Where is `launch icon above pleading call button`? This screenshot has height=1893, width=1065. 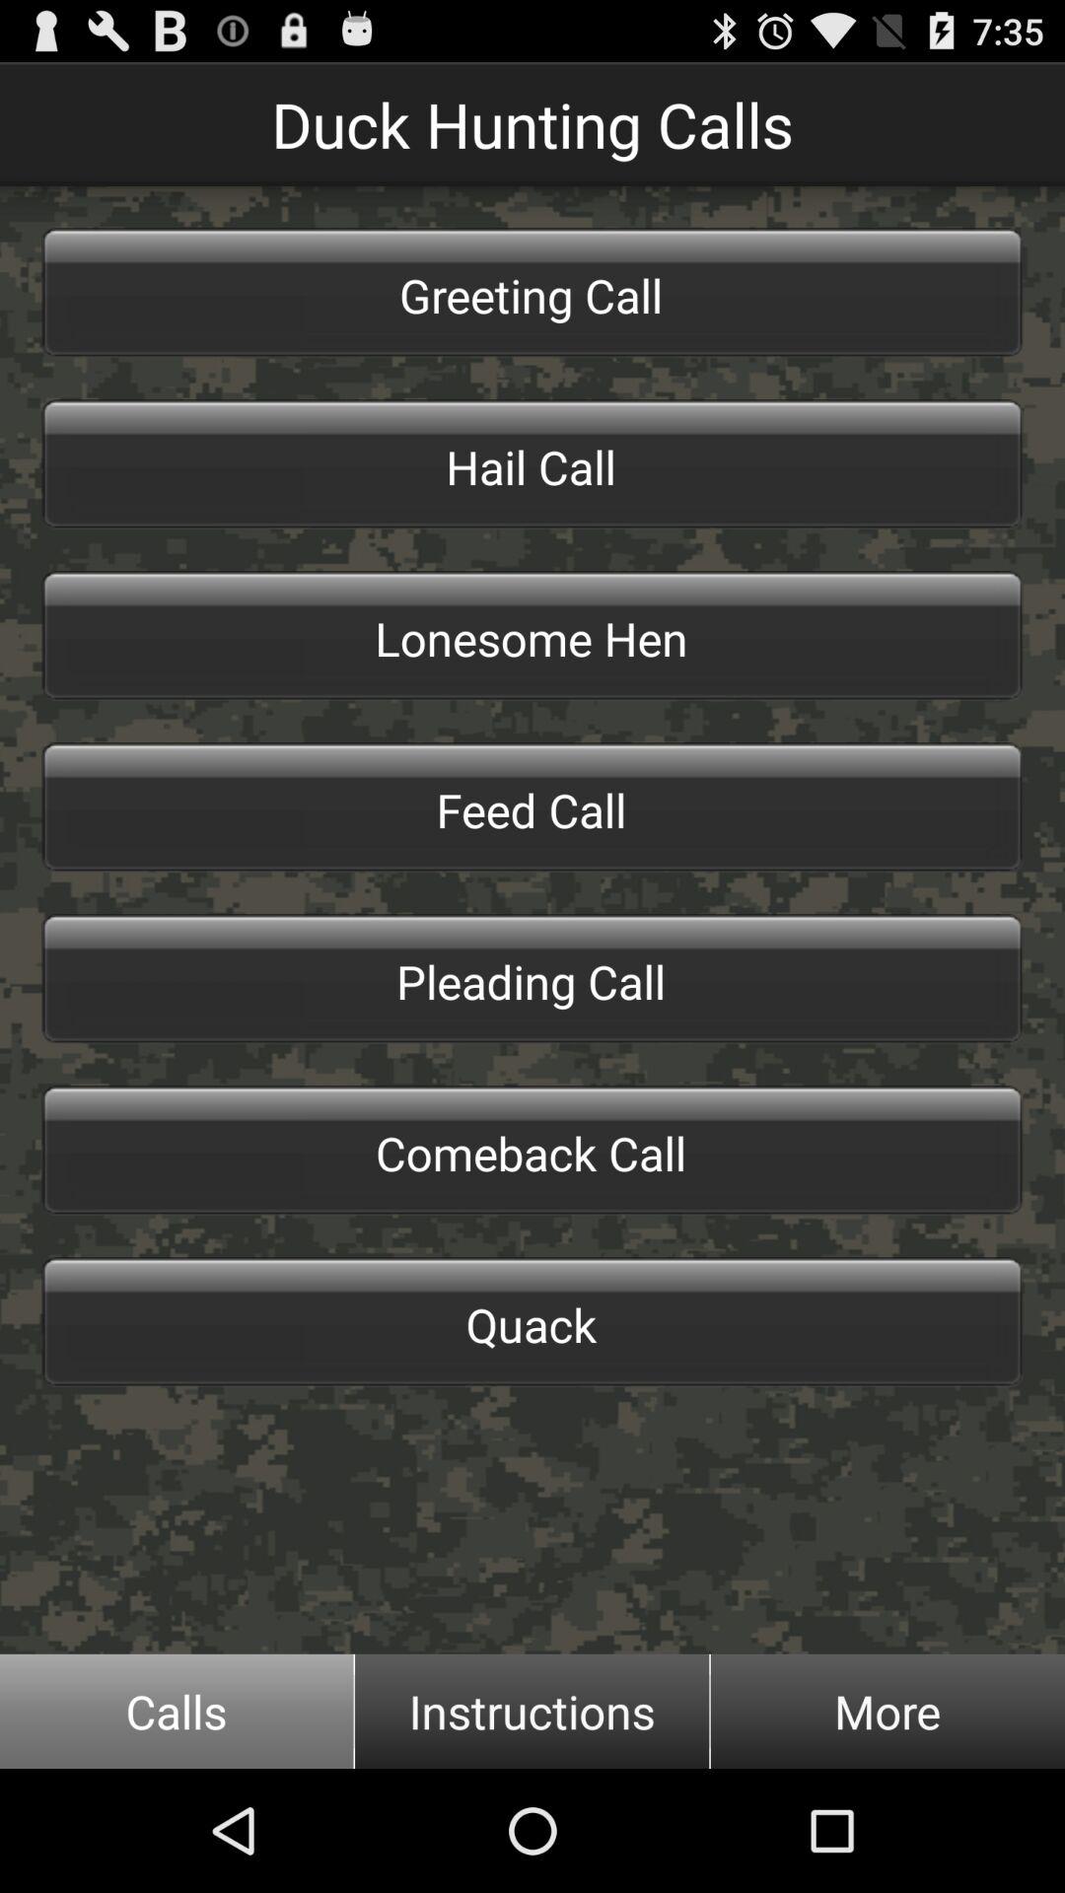 launch icon above pleading call button is located at coordinates (532, 807).